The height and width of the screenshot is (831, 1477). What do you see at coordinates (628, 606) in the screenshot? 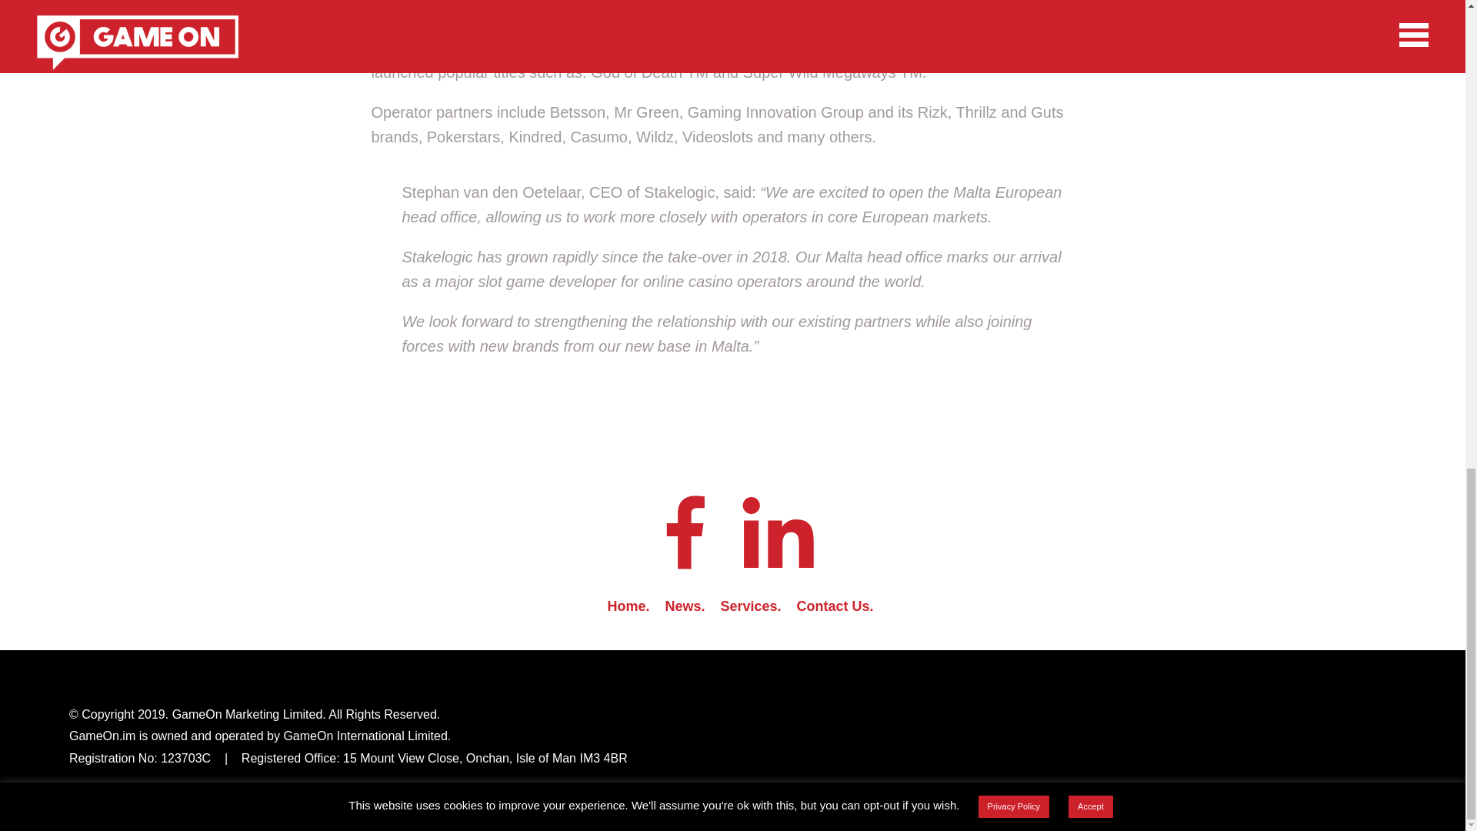
I see `Home.` at bounding box center [628, 606].